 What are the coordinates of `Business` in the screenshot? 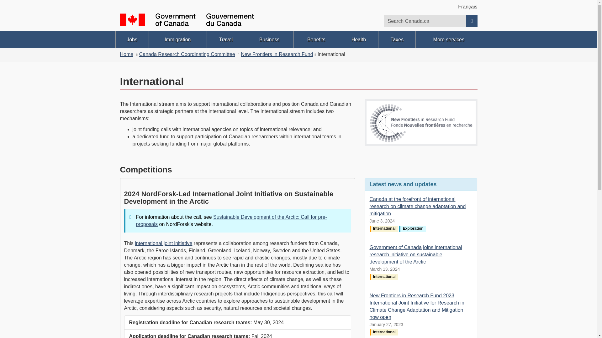 It's located at (269, 39).